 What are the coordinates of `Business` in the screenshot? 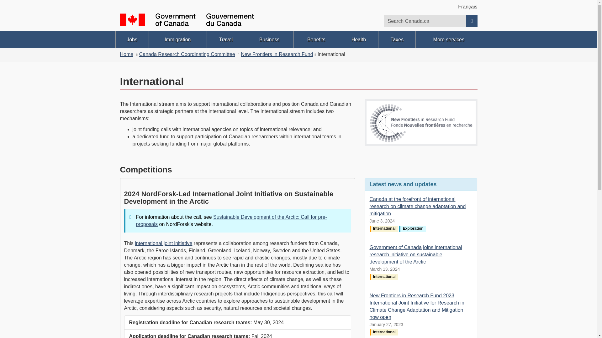 It's located at (269, 39).